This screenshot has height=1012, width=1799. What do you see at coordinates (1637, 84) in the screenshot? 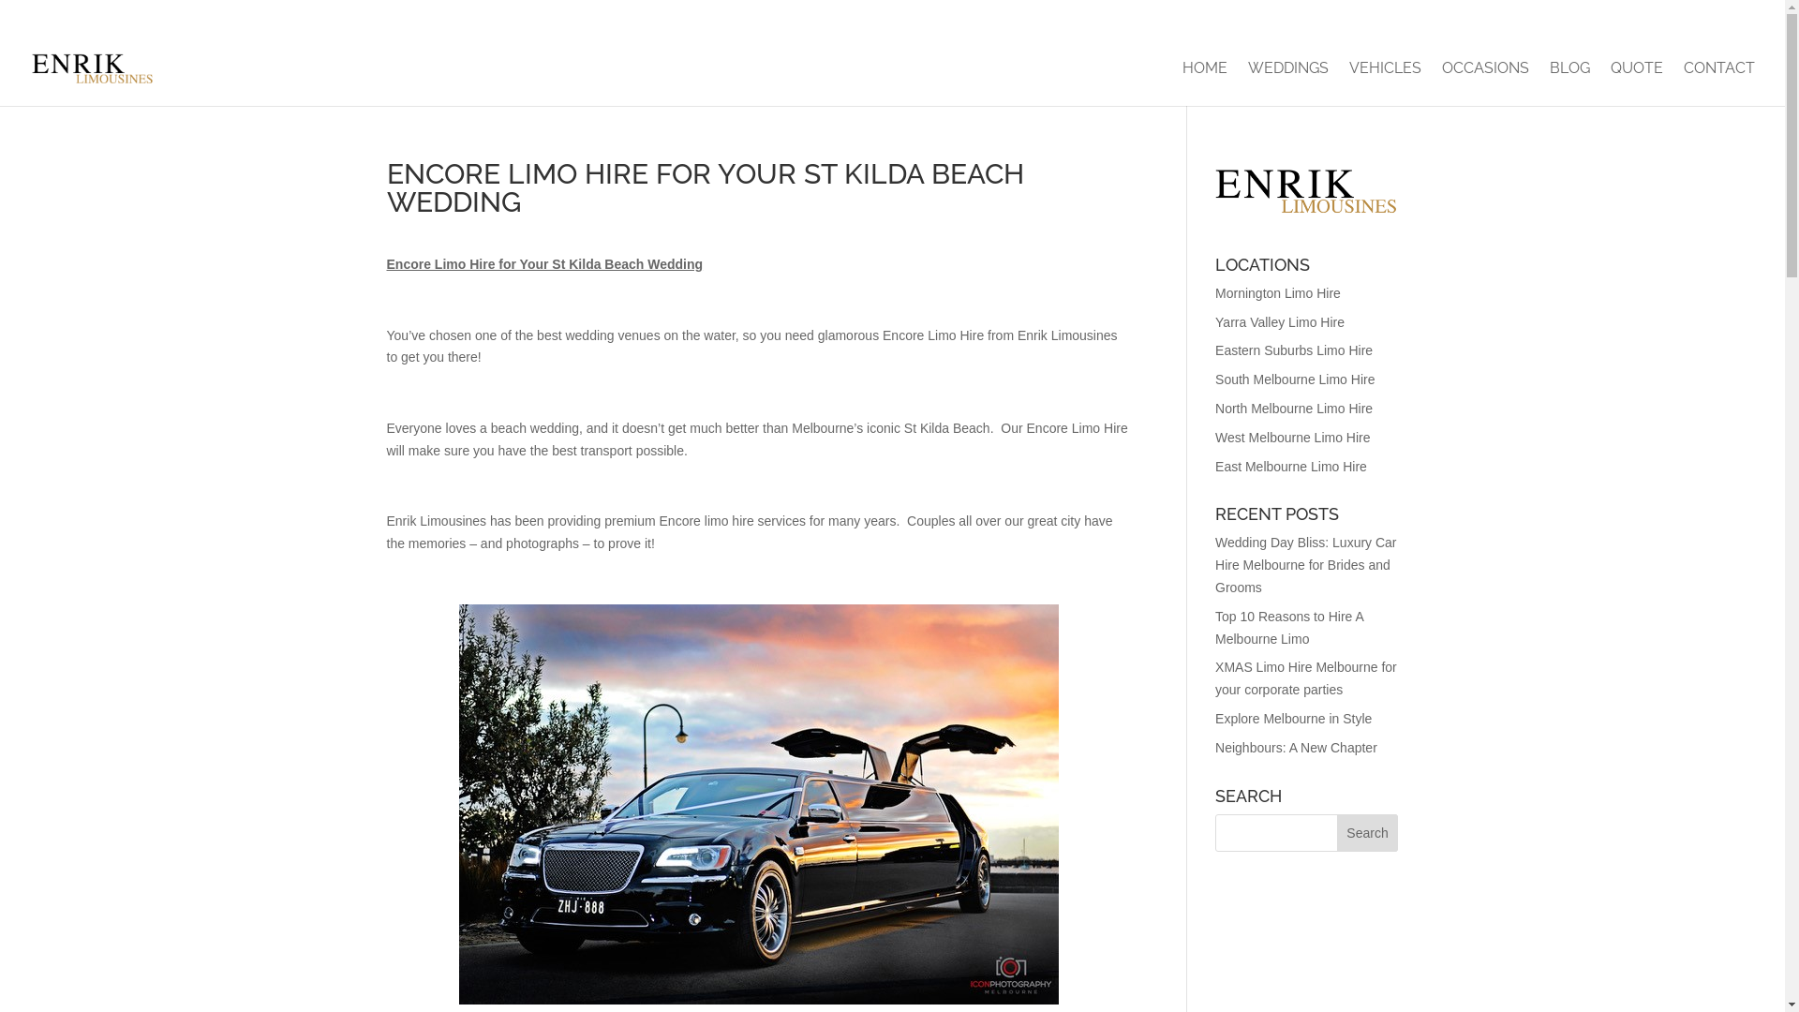
I see `QUOTE` at bounding box center [1637, 84].